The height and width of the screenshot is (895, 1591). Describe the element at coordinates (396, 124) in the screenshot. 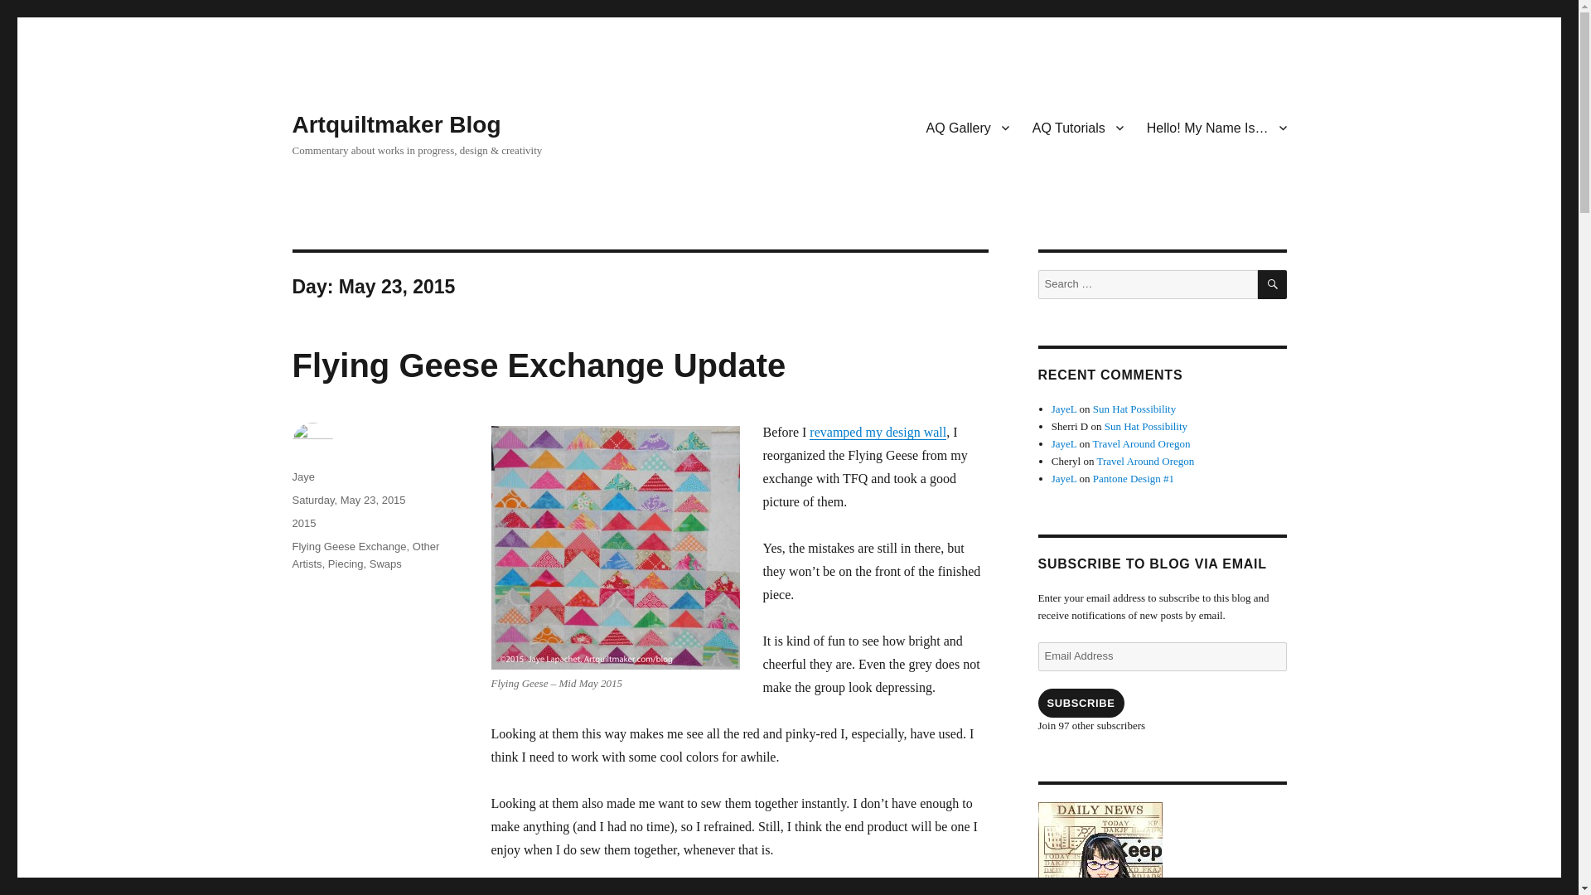

I see `Artquiltmaker Blog` at that location.